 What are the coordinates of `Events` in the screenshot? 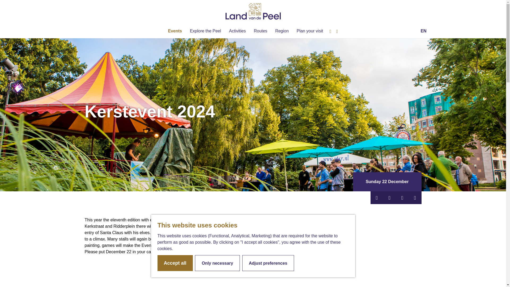 It's located at (175, 31).